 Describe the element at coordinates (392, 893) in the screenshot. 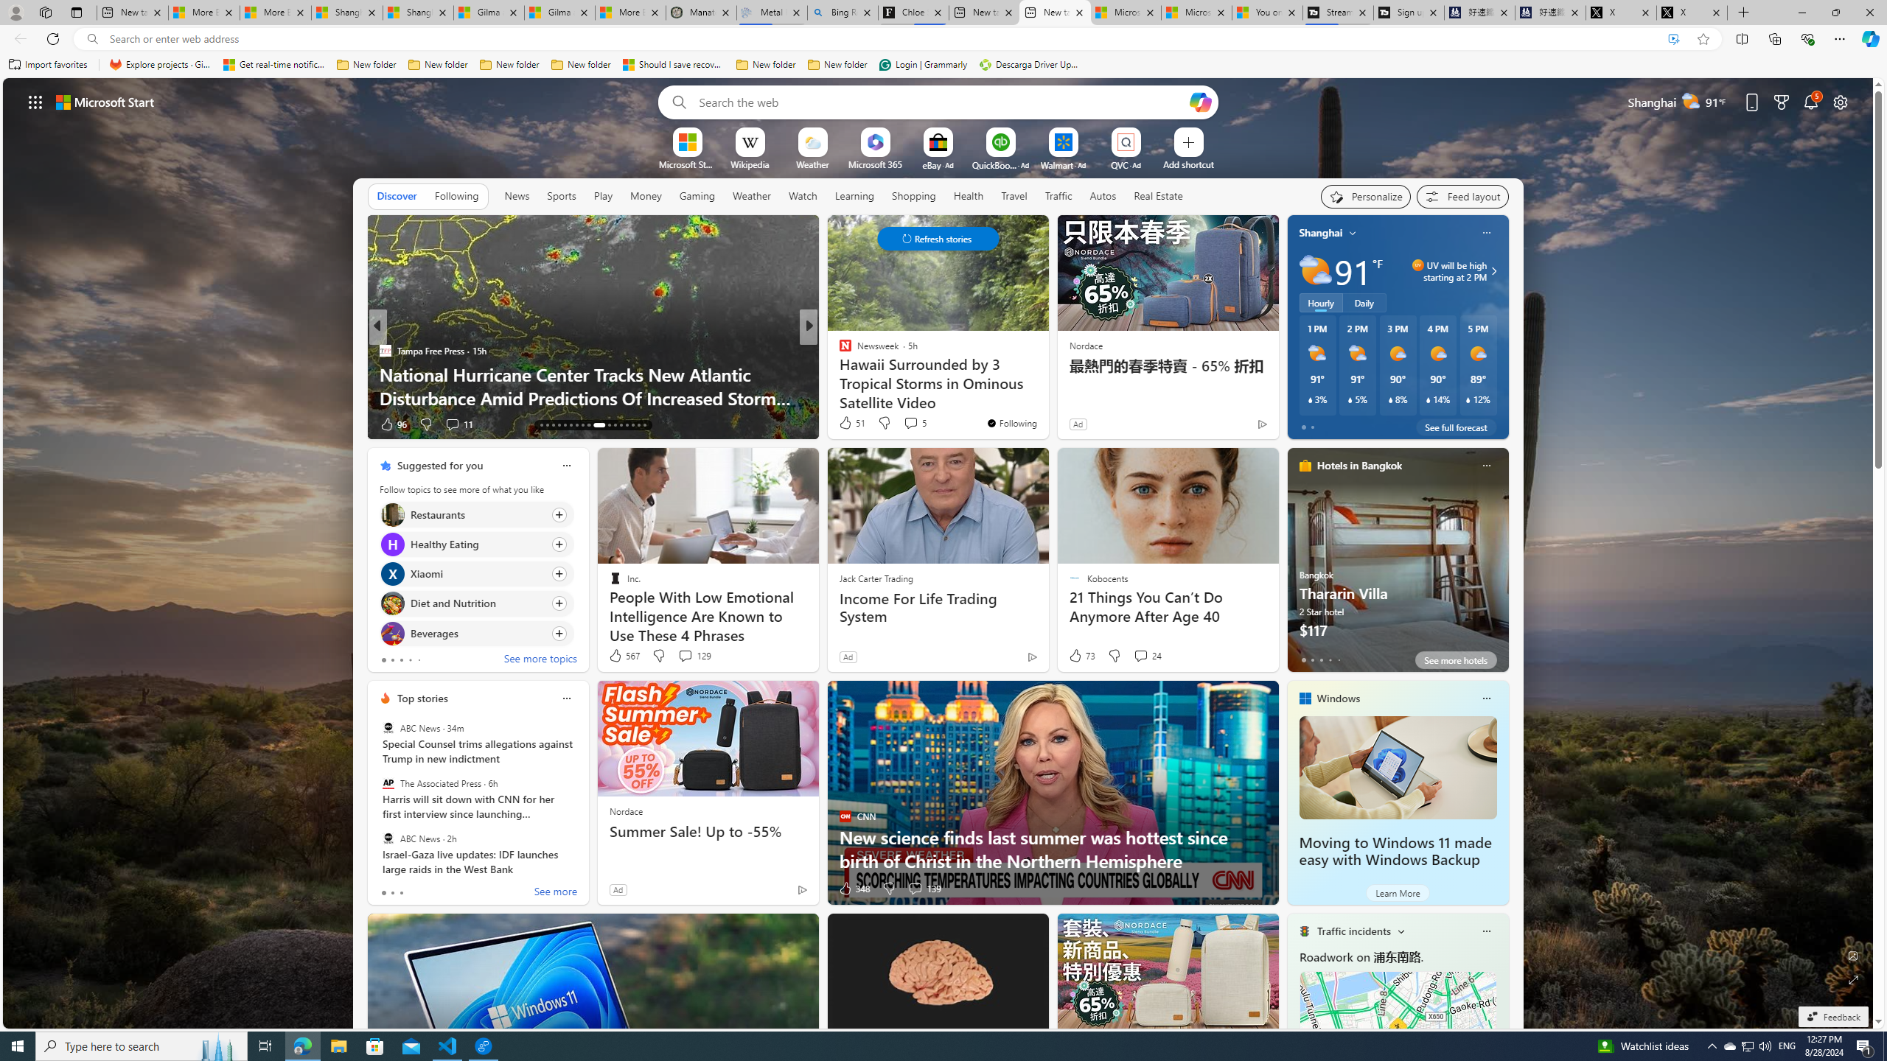

I see `tab-1` at that location.